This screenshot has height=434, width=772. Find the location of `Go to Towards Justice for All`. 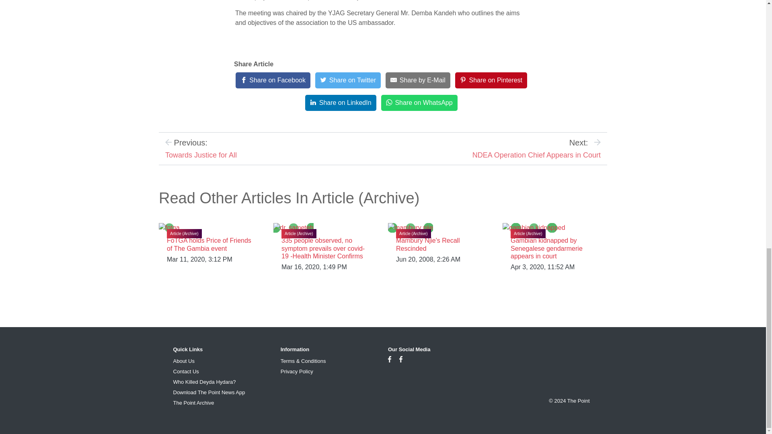

Go to Towards Justice for All is located at coordinates (201, 155).